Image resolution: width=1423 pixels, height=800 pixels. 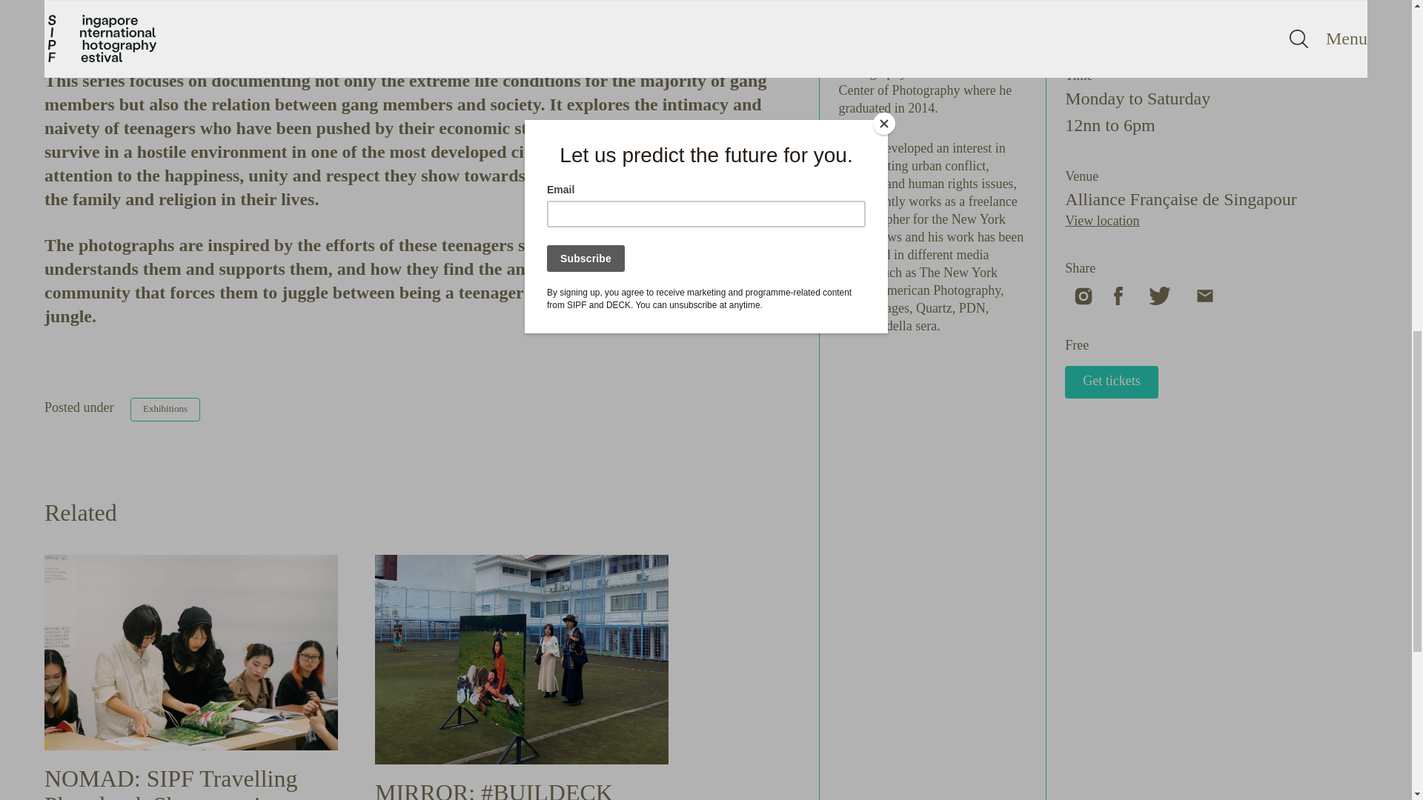 What do you see at coordinates (1119, 295) in the screenshot?
I see `Share on Facebook` at bounding box center [1119, 295].